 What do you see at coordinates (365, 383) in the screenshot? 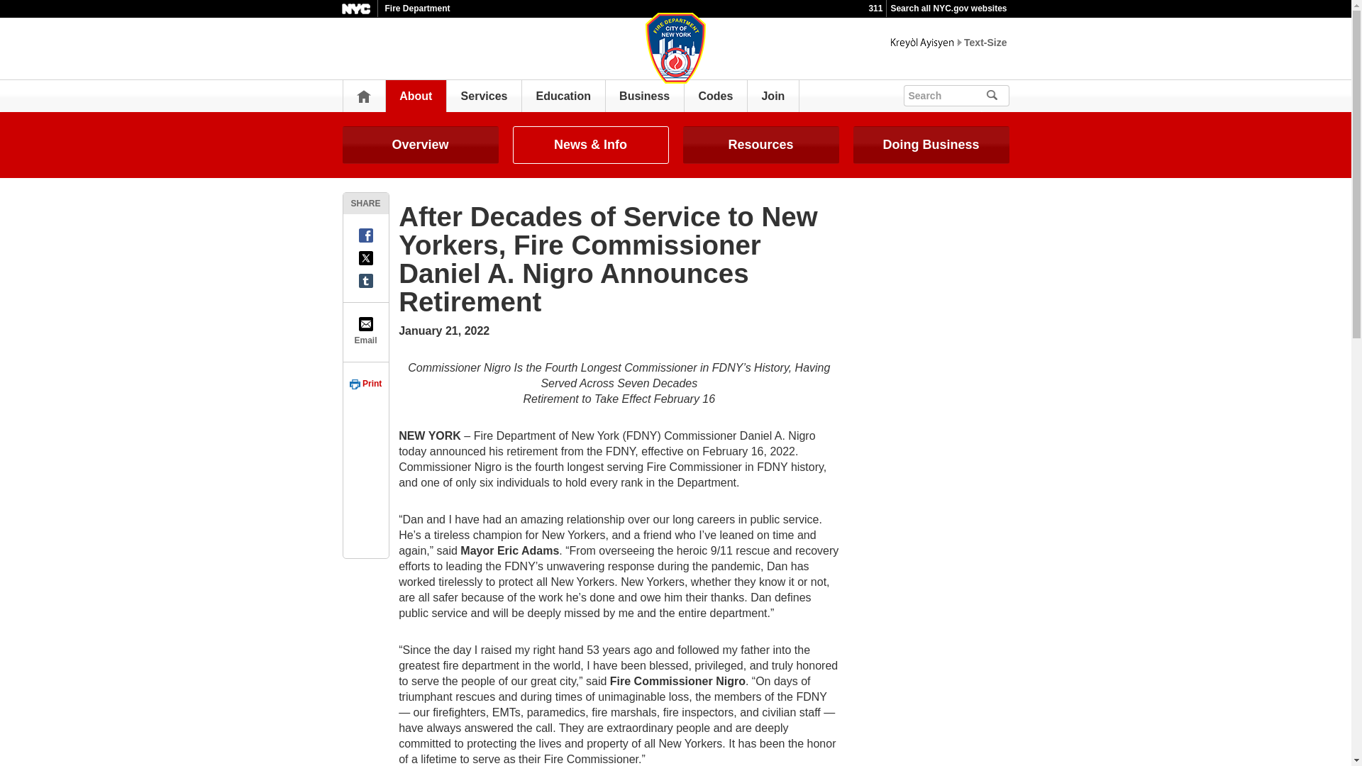
I see `Print` at bounding box center [365, 383].